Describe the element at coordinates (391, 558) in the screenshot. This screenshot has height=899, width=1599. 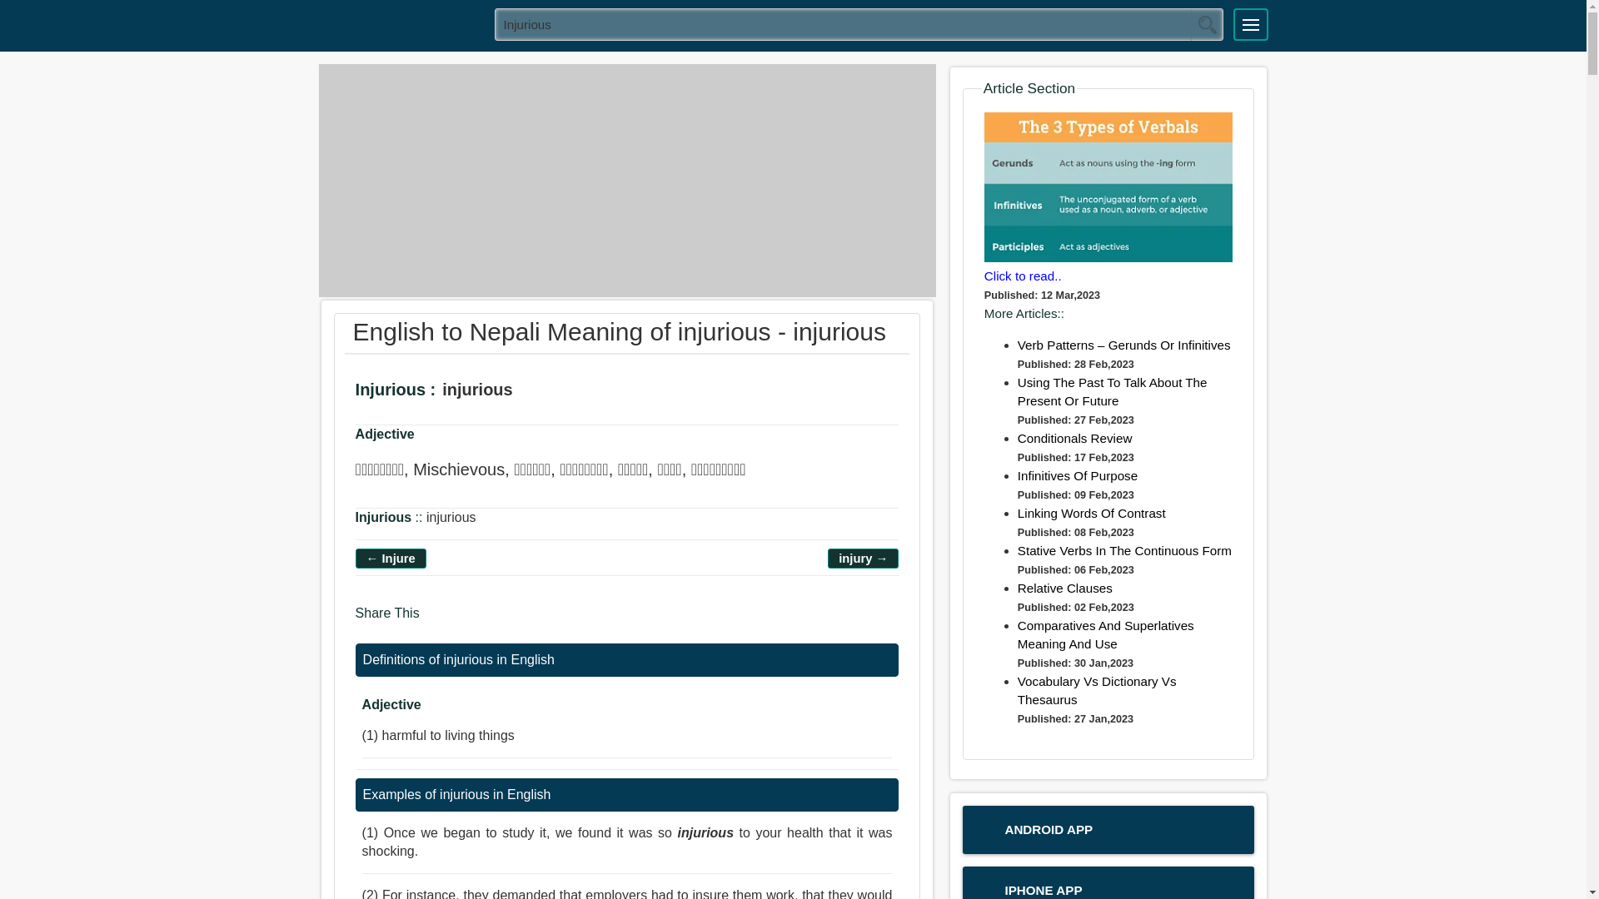
I see `English to Nepali meaning of injure` at that location.